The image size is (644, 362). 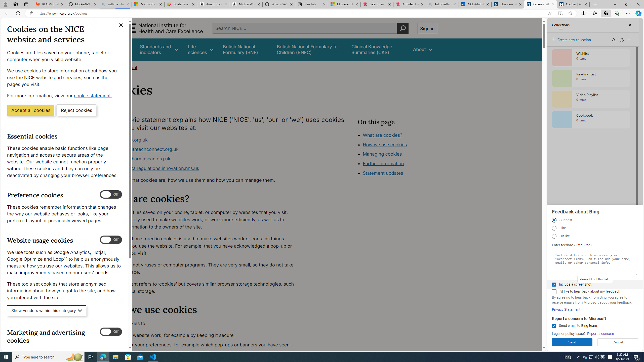 What do you see at coordinates (15, 4) in the screenshot?
I see `Workspaces` at bounding box center [15, 4].